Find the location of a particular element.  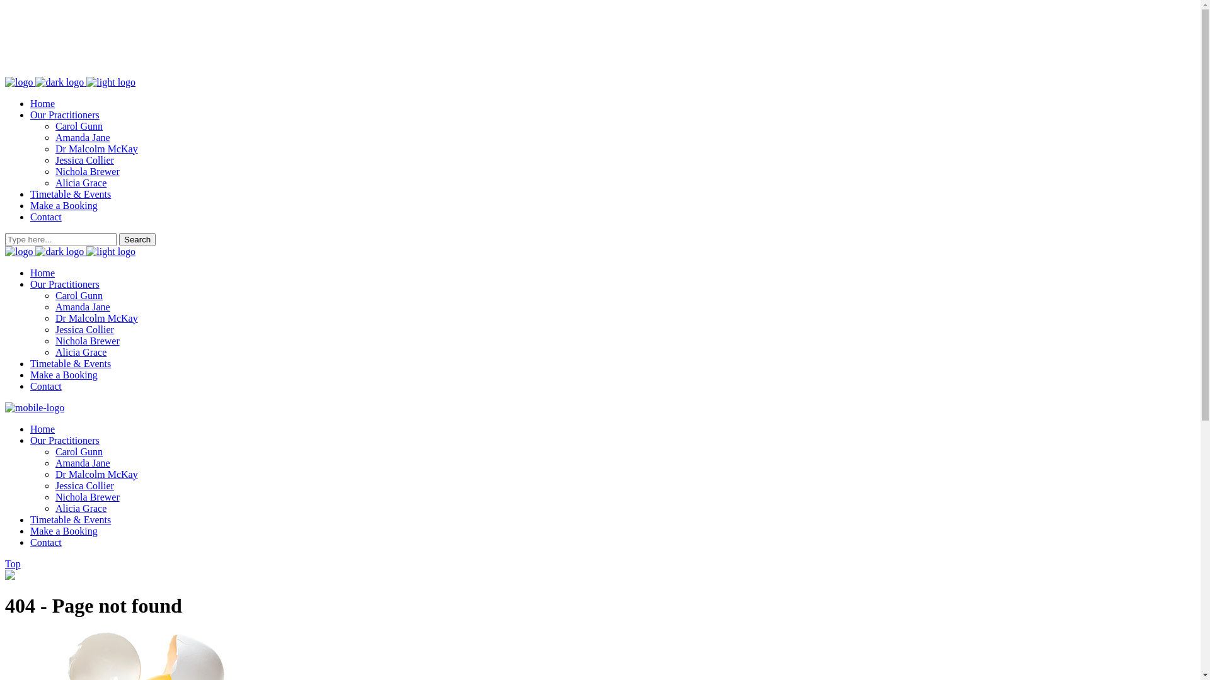

Make a Booking is located at coordinates (64, 205).